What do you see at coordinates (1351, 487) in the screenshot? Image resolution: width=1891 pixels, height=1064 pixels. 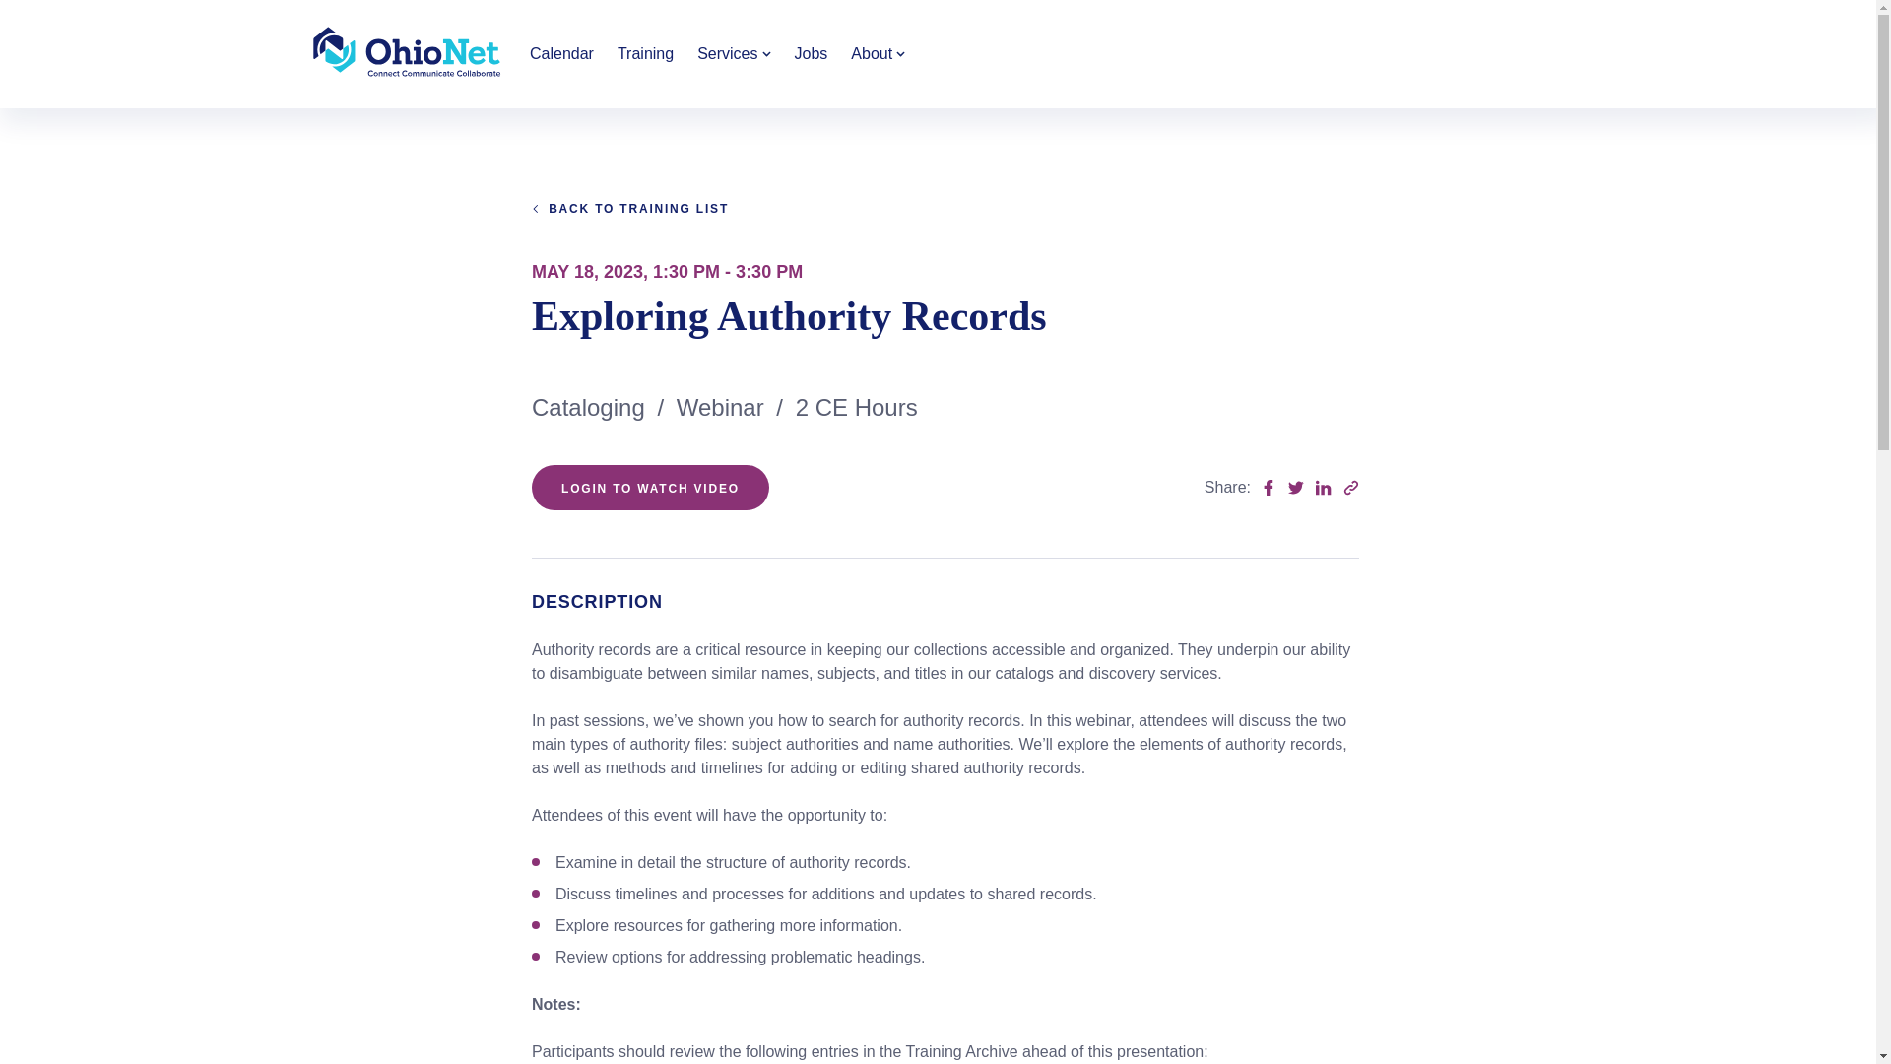 I see `Copy to clipboard` at bounding box center [1351, 487].